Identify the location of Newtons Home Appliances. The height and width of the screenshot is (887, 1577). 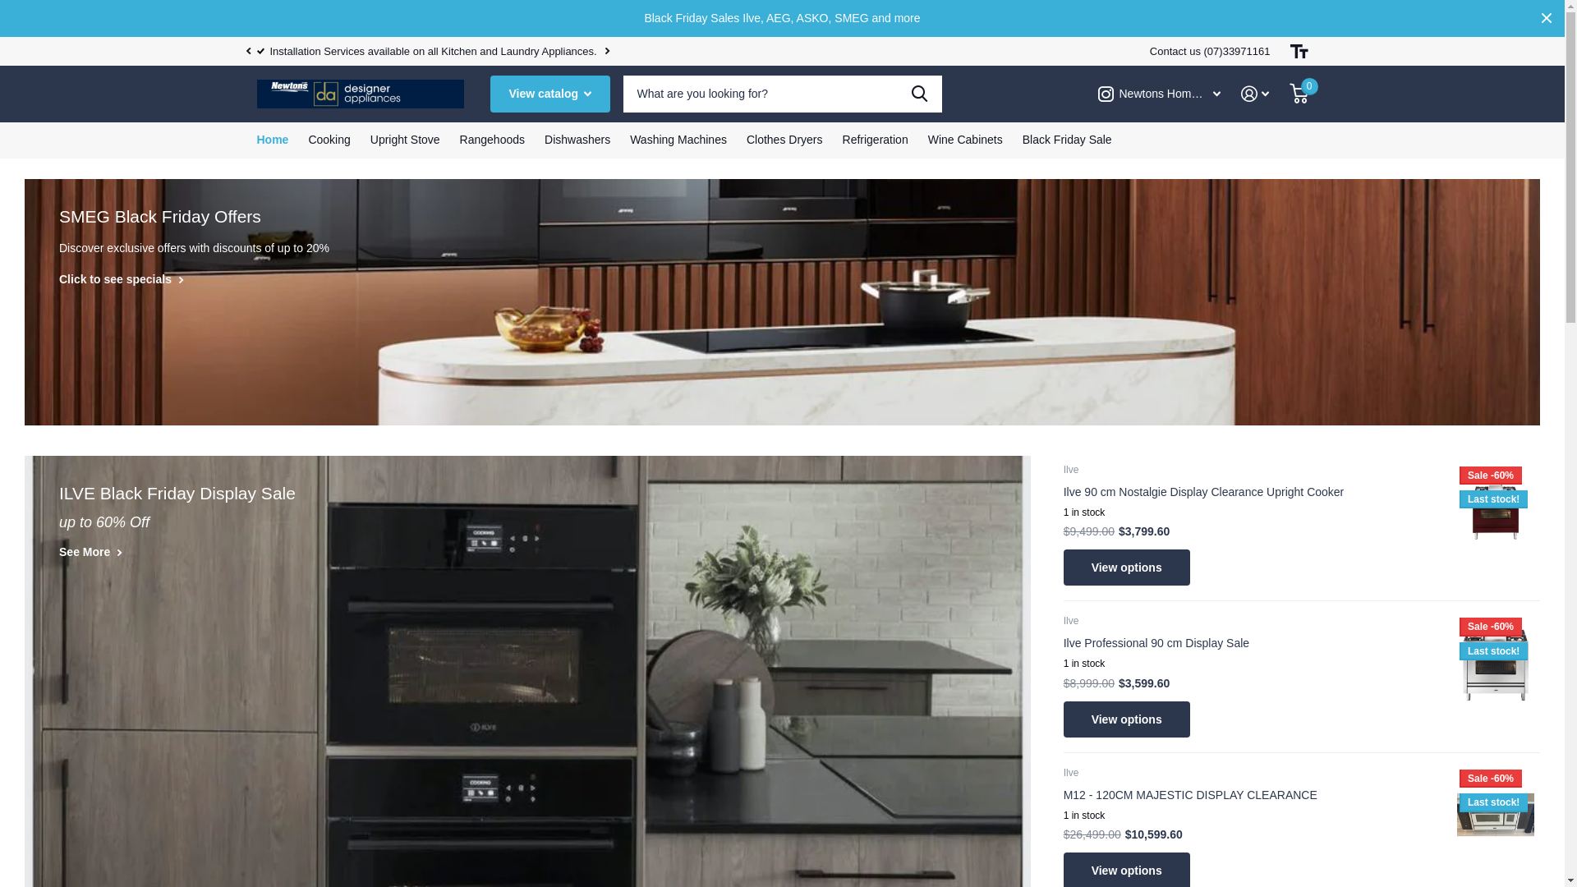
(1159, 94).